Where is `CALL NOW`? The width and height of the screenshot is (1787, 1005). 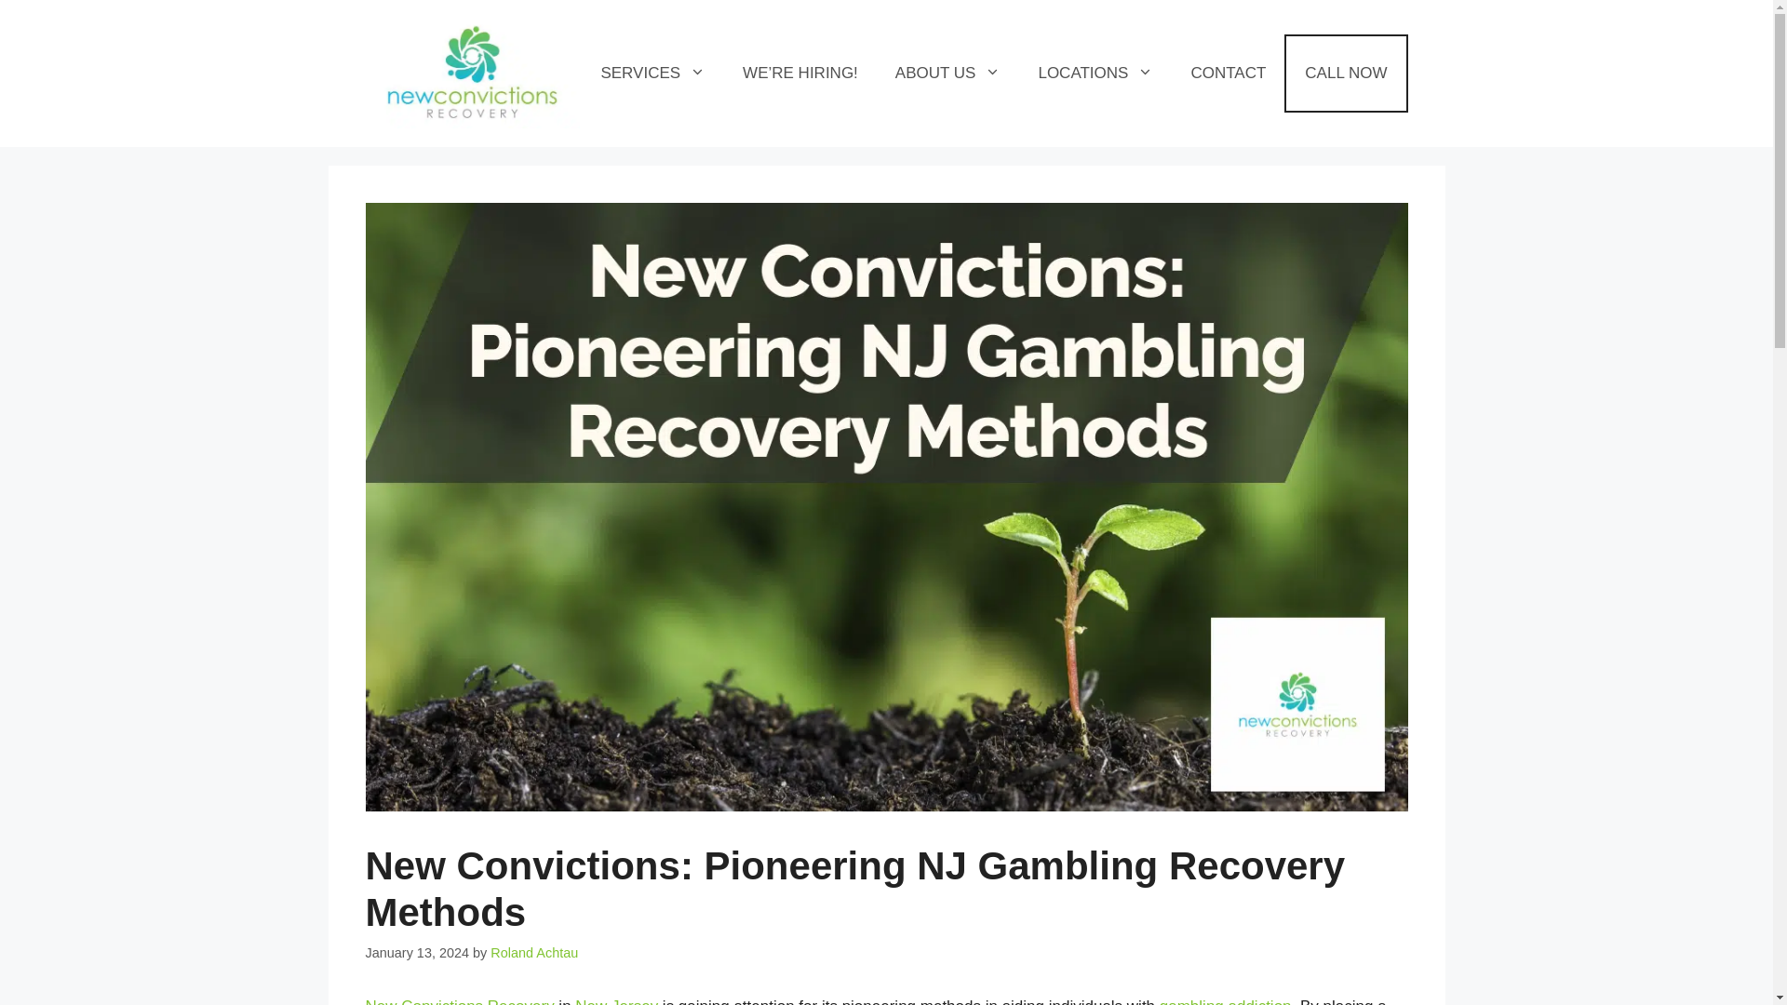
CALL NOW is located at coordinates (1346, 73).